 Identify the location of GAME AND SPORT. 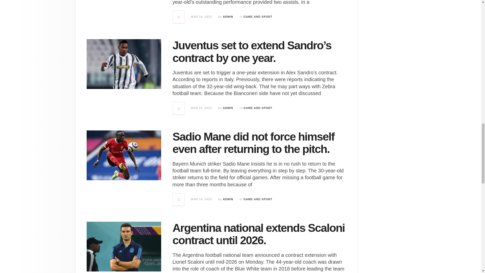
(258, 17).